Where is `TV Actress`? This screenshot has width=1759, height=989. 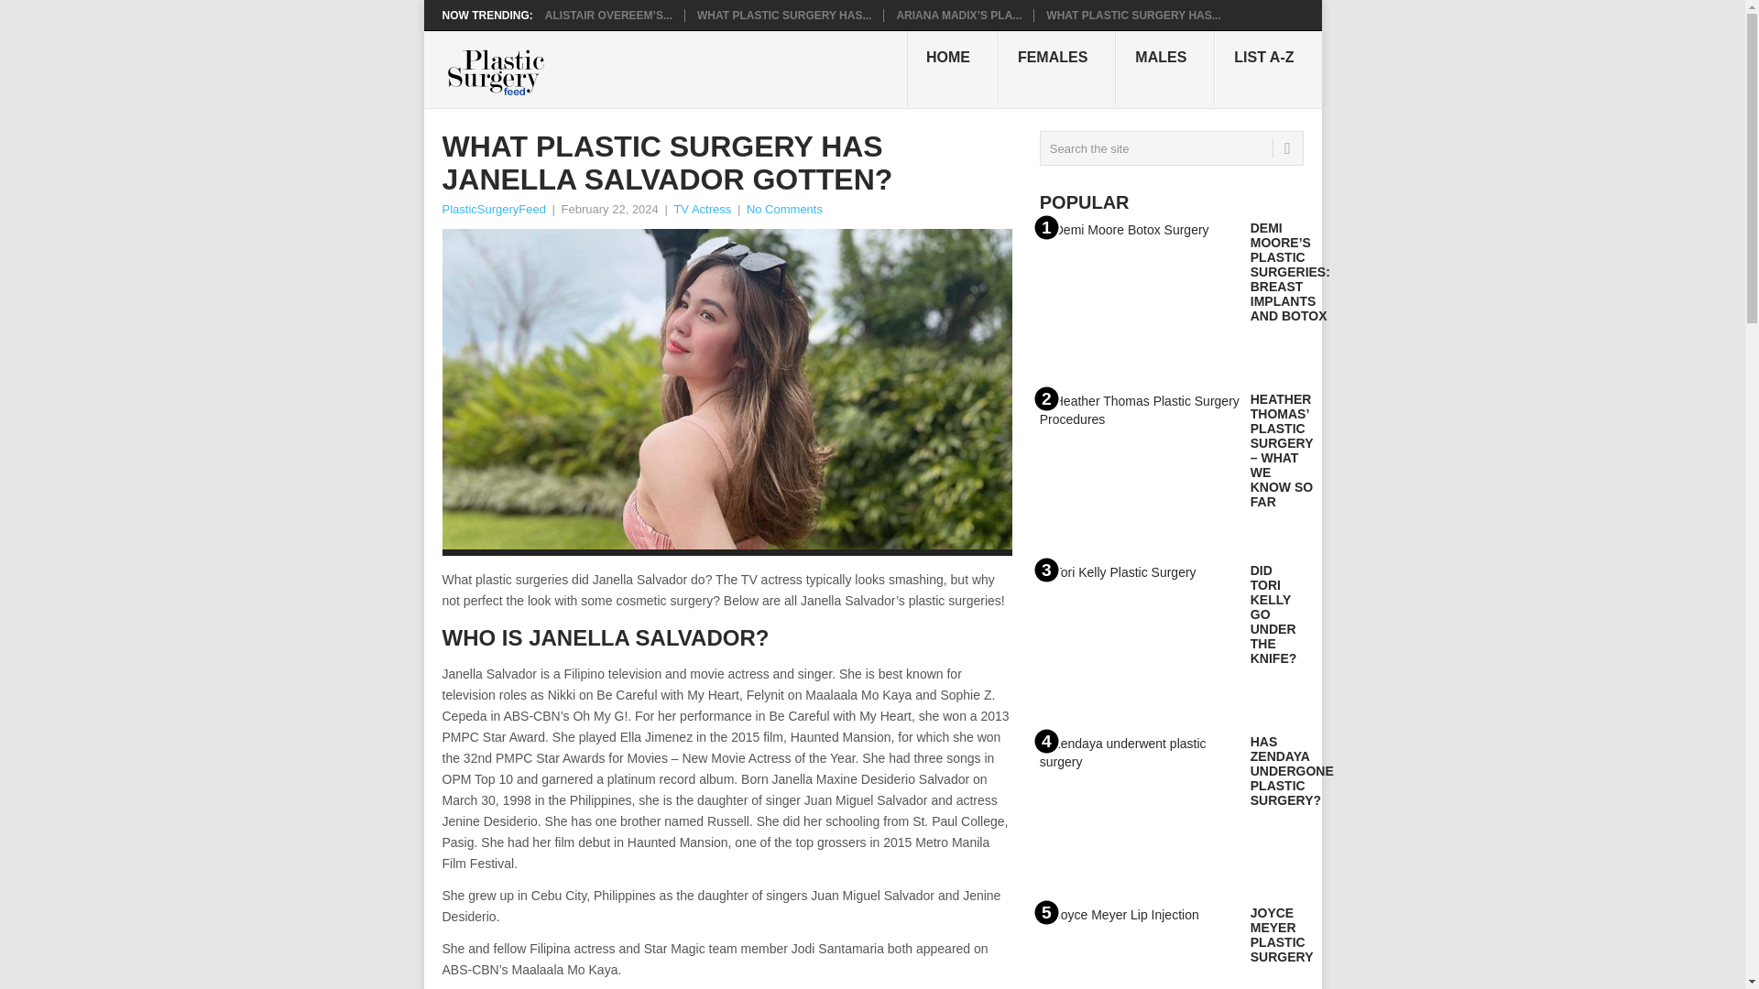 TV Actress is located at coordinates (702, 209).